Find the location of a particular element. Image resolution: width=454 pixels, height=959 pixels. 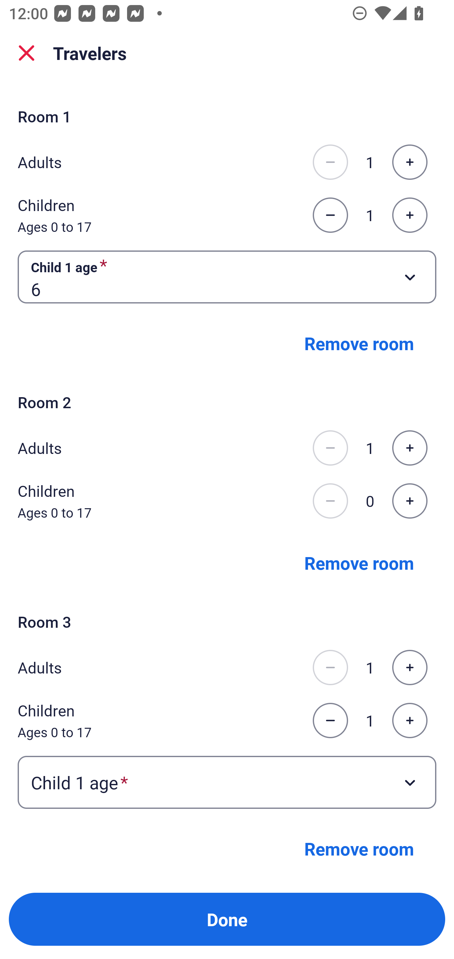

Increase the number of adults is located at coordinates (410, 448).